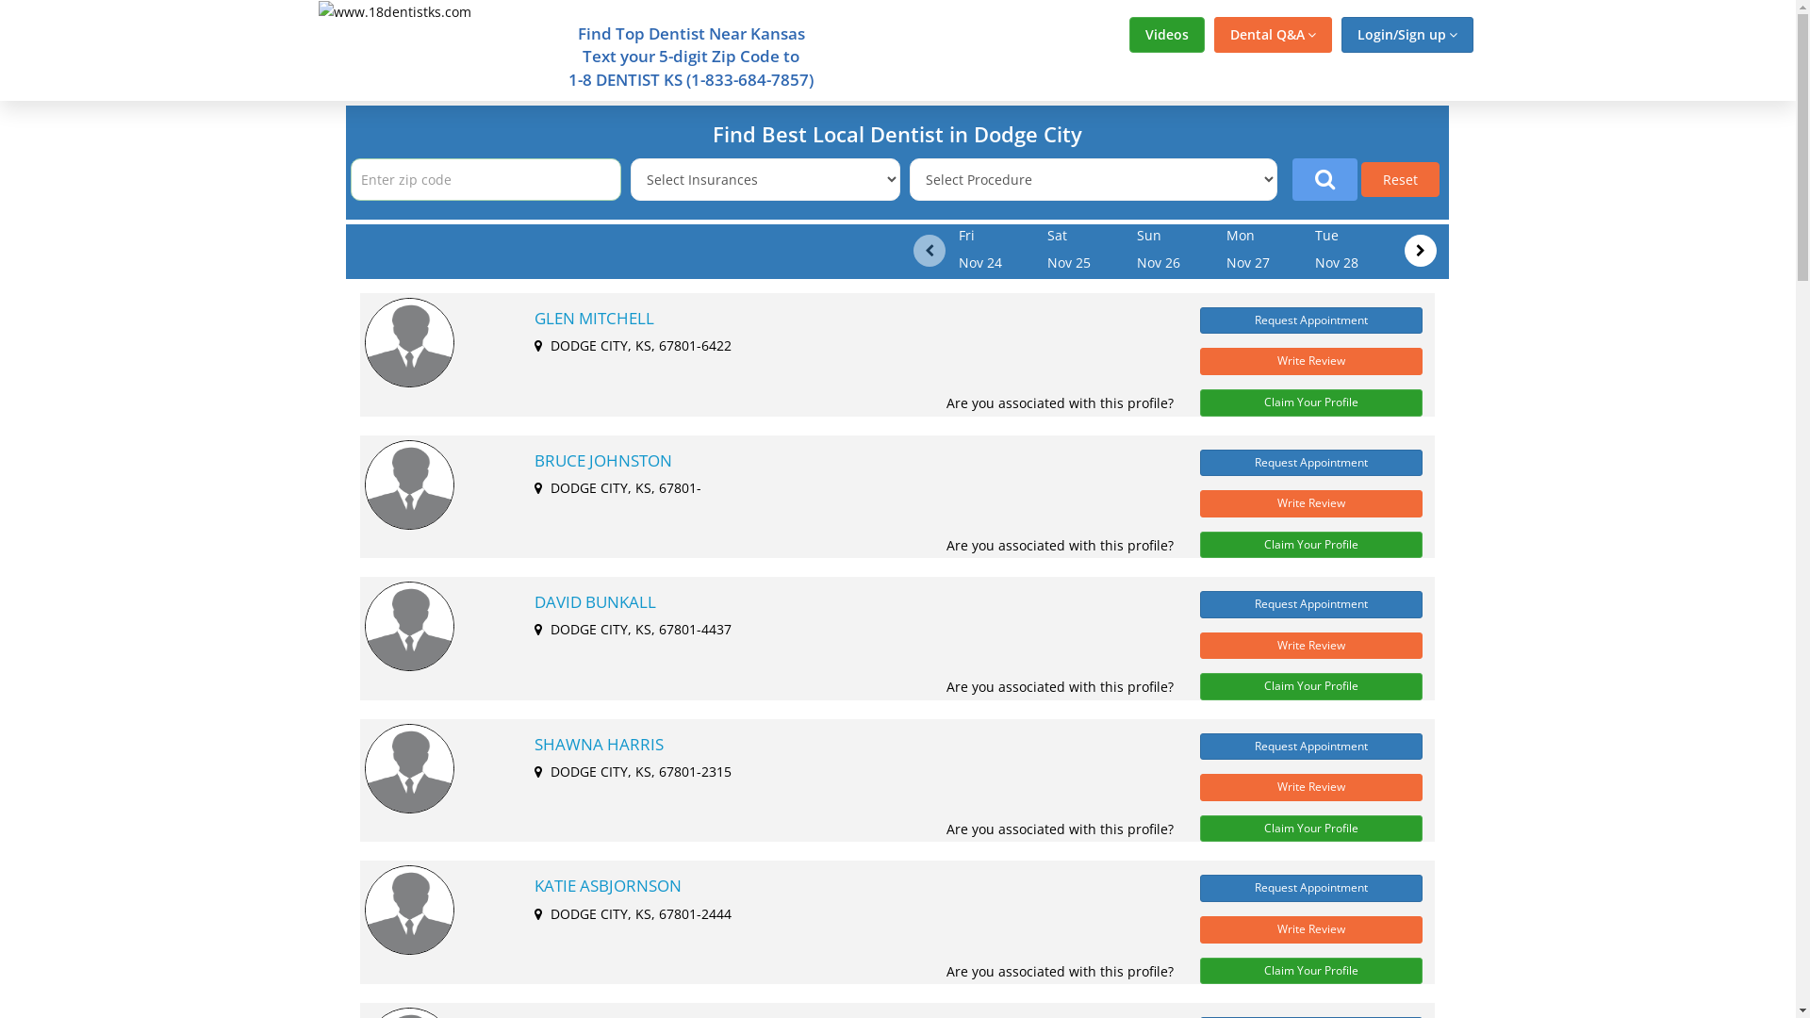 The image size is (1810, 1018). I want to click on Claim Your Profile, so click(1311, 403).